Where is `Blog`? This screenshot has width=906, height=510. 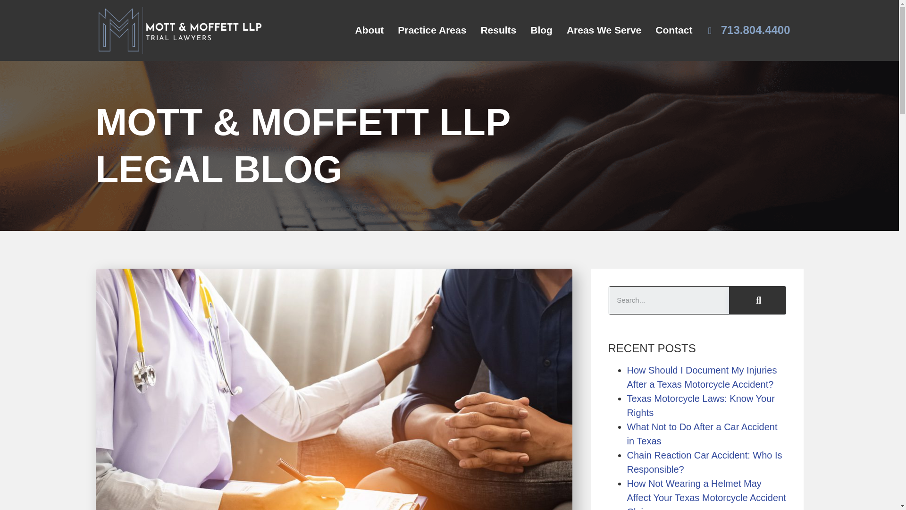
Blog is located at coordinates (542, 30).